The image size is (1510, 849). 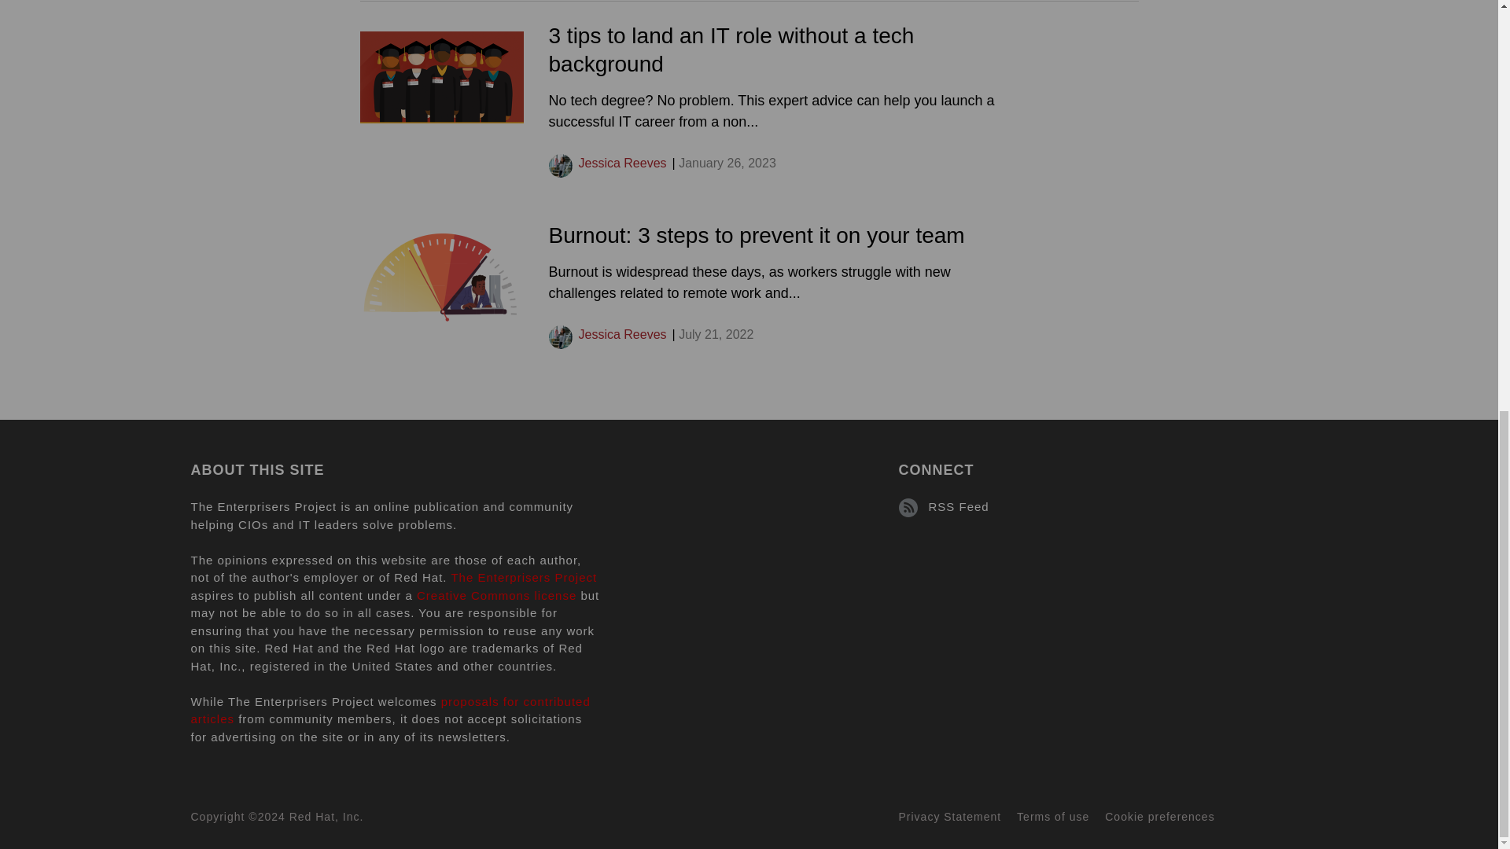 What do you see at coordinates (496, 595) in the screenshot?
I see `Creative Commons license` at bounding box center [496, 595].